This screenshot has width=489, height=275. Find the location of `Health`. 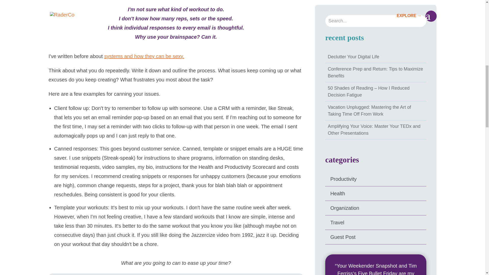

Health is located at coordinates (338, 194).